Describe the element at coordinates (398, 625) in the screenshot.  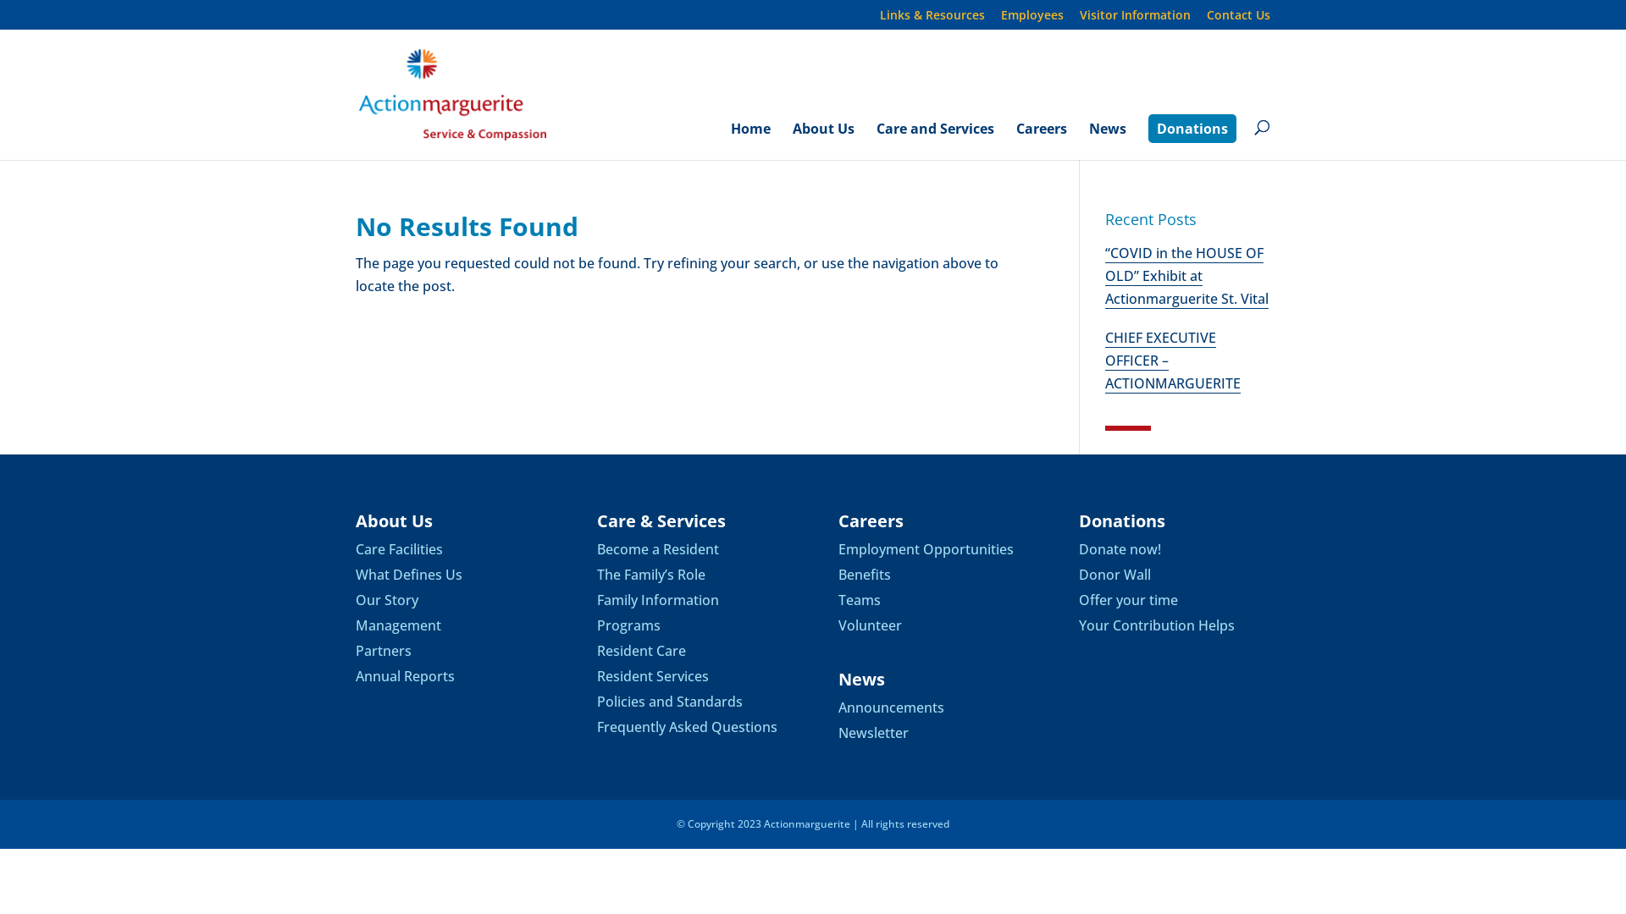
I see `Management` at that location.